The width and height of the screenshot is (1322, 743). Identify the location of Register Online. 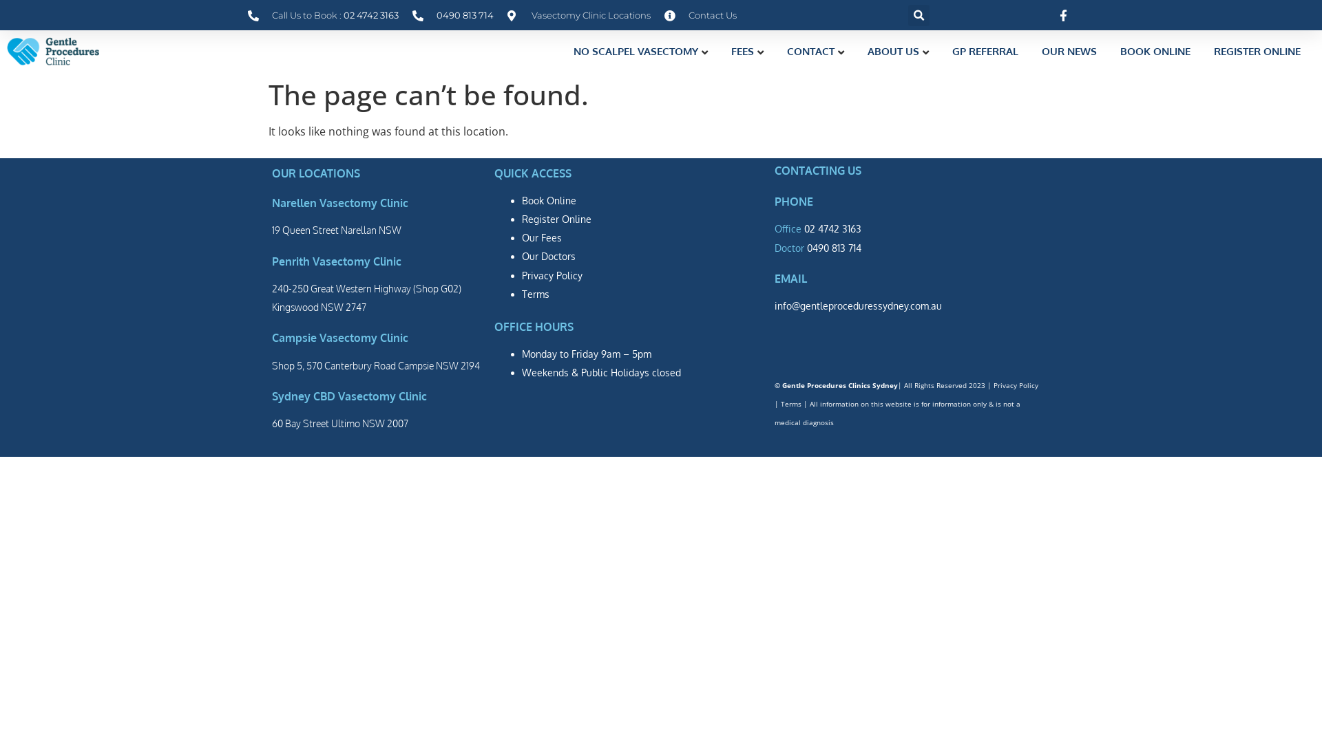
(556, 219).